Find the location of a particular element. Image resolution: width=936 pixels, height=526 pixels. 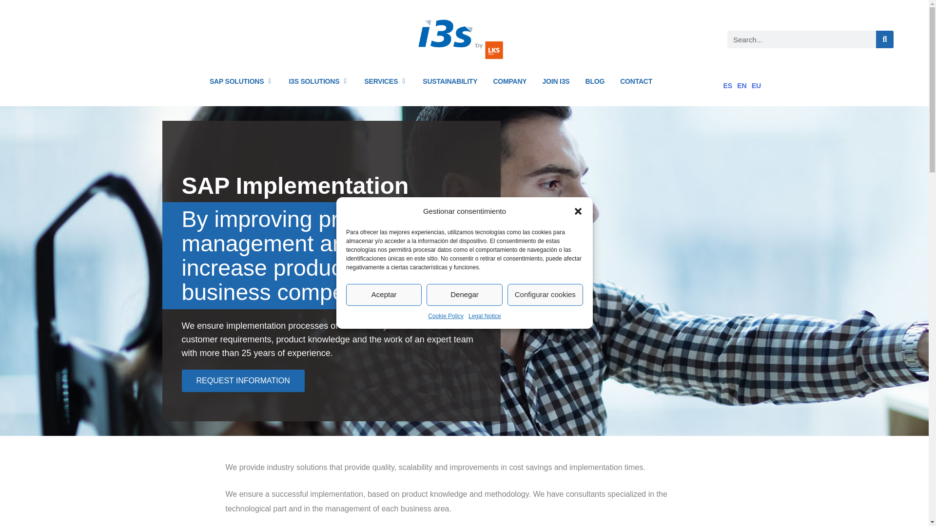

Cookie Policy is located at coordinates (446, 316).